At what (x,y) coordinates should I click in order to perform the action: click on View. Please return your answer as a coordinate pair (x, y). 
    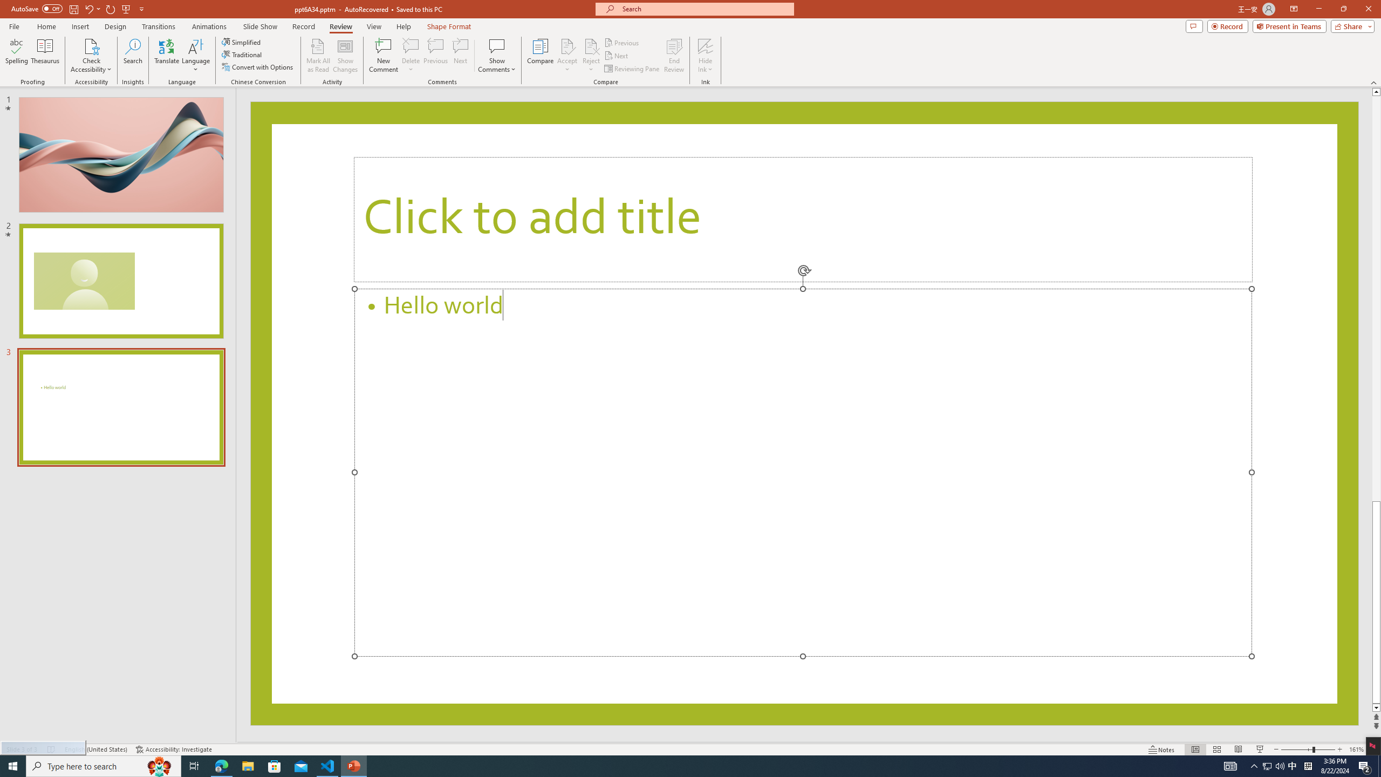
    Looking at the image, I should click on (374, 26).